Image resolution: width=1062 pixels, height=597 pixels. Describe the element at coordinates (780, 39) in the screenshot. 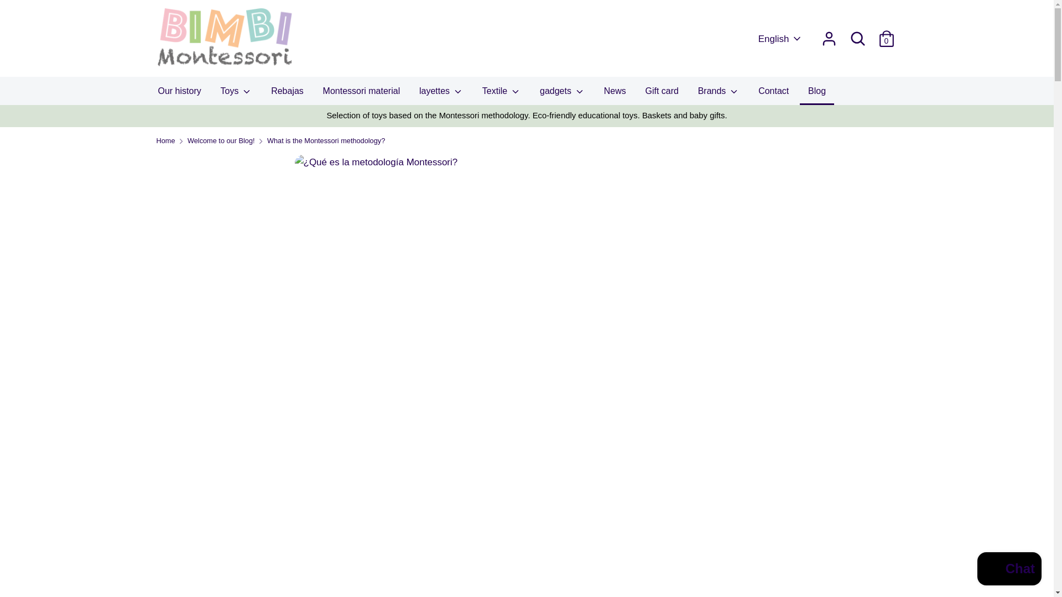

I see `English` at that location.